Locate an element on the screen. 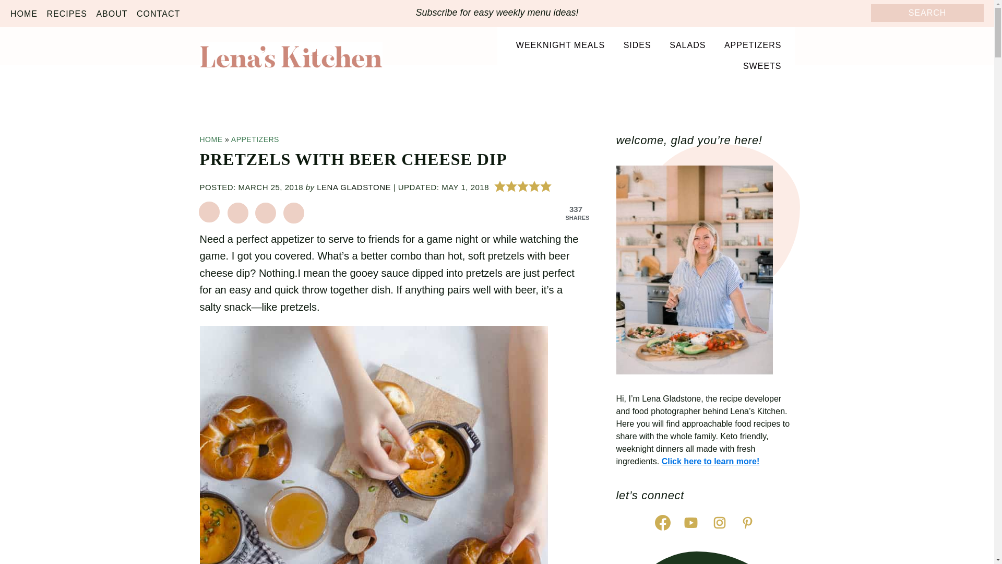  SALADS is located at coordinates (687, 45).